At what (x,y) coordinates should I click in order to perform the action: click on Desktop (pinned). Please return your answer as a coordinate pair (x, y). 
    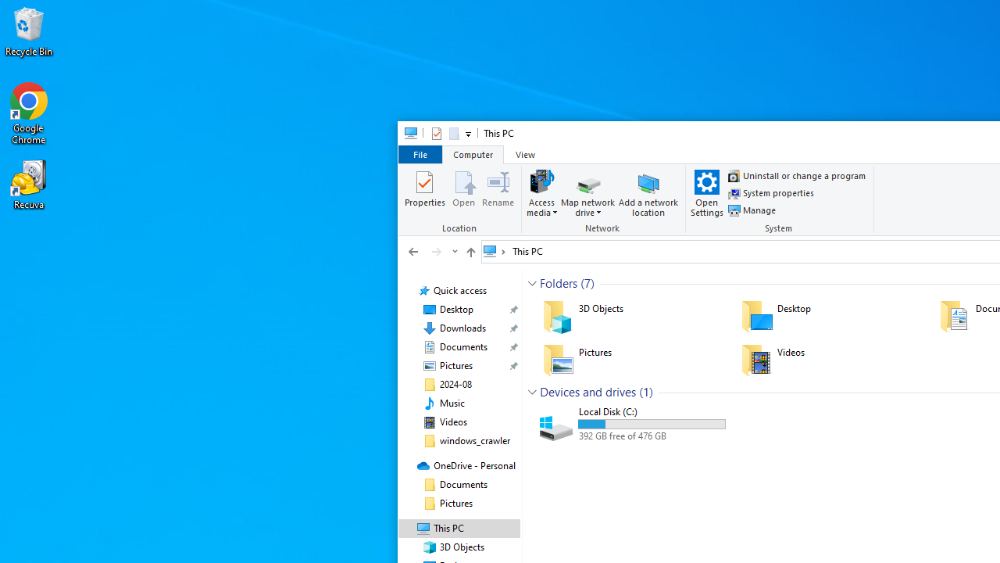
    Looking at the image, I should click on (456, 310).